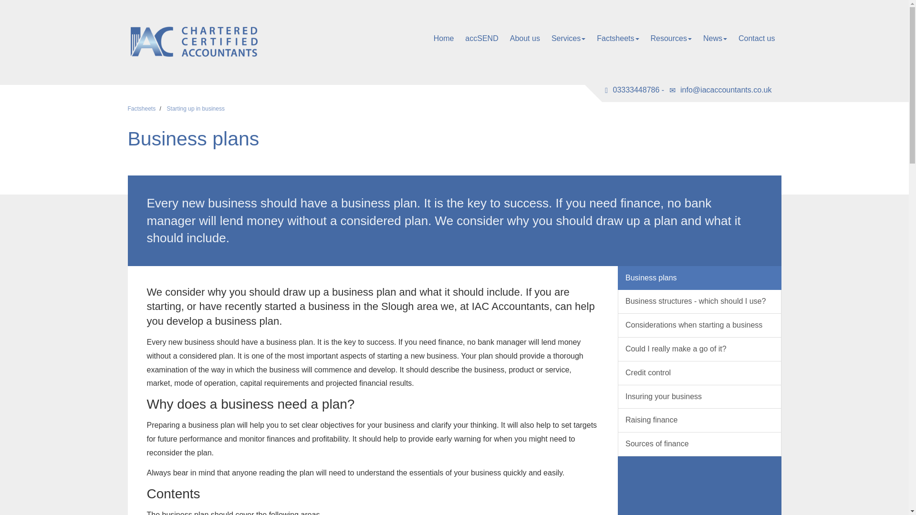  What do you see at coordinates (444, 38) in the screenshot?
I see `Home` at bounding box center [444, 38].